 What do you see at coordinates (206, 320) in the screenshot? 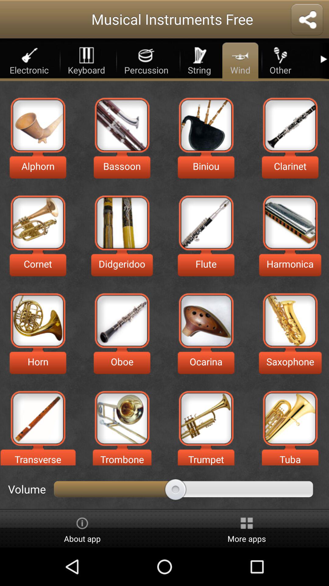
I see `play ocarina sound` at bounding box center [206, 320].